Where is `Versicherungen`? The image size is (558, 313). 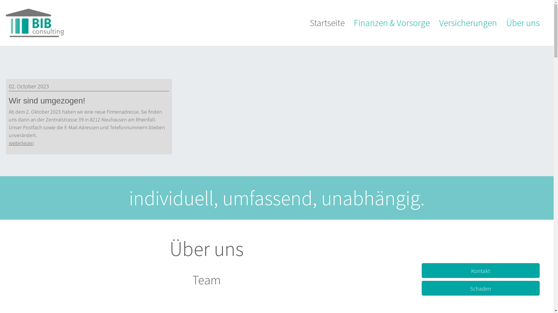
Versicherungen is located at coordinates (468, 23).